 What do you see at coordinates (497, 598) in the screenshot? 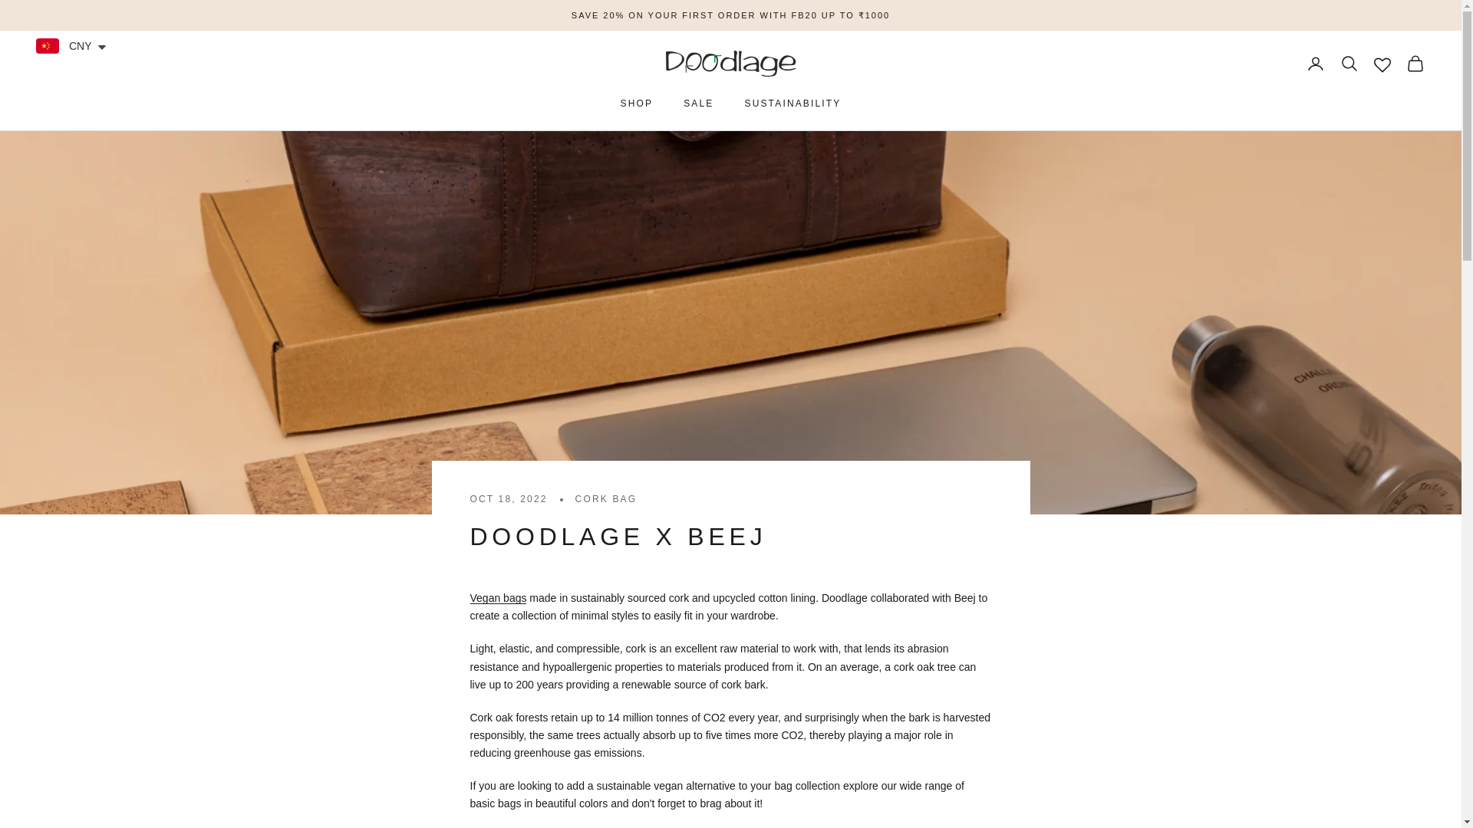
I see `Vegan bag collection` at bounding box center [497, 598].